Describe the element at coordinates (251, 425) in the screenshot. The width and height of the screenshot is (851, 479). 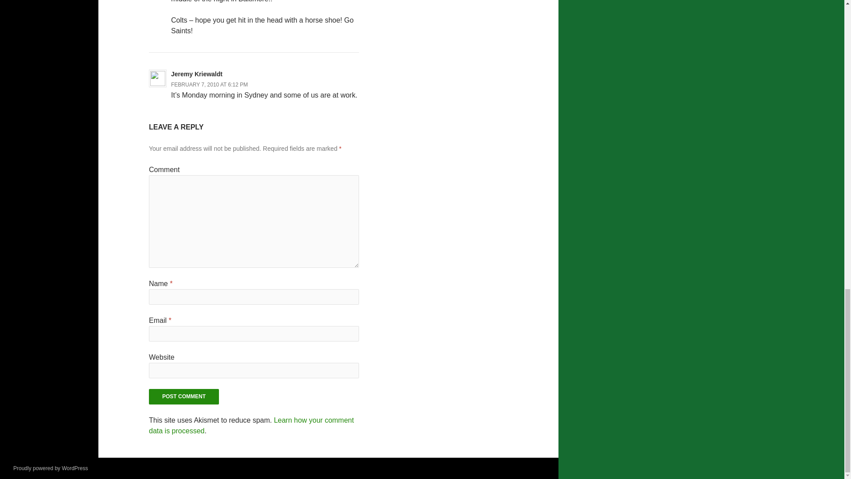
I see `Learn how your comment data is processed` at that location.